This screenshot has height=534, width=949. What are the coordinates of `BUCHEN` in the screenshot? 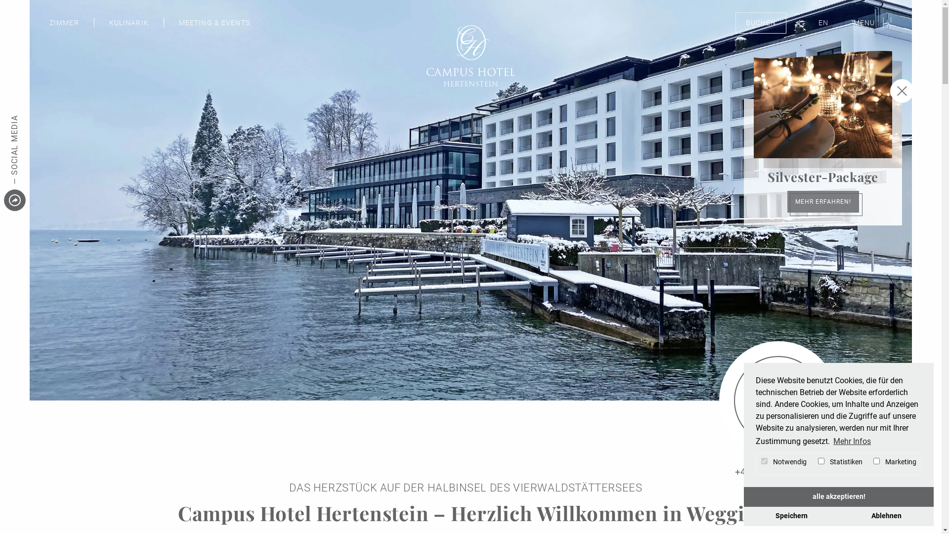 It's located at (761, 23).